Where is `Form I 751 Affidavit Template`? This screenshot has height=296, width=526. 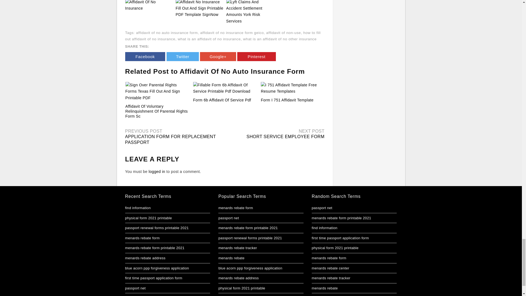
Form I 751 Affidavit Template is located at coordinates (287, 100).